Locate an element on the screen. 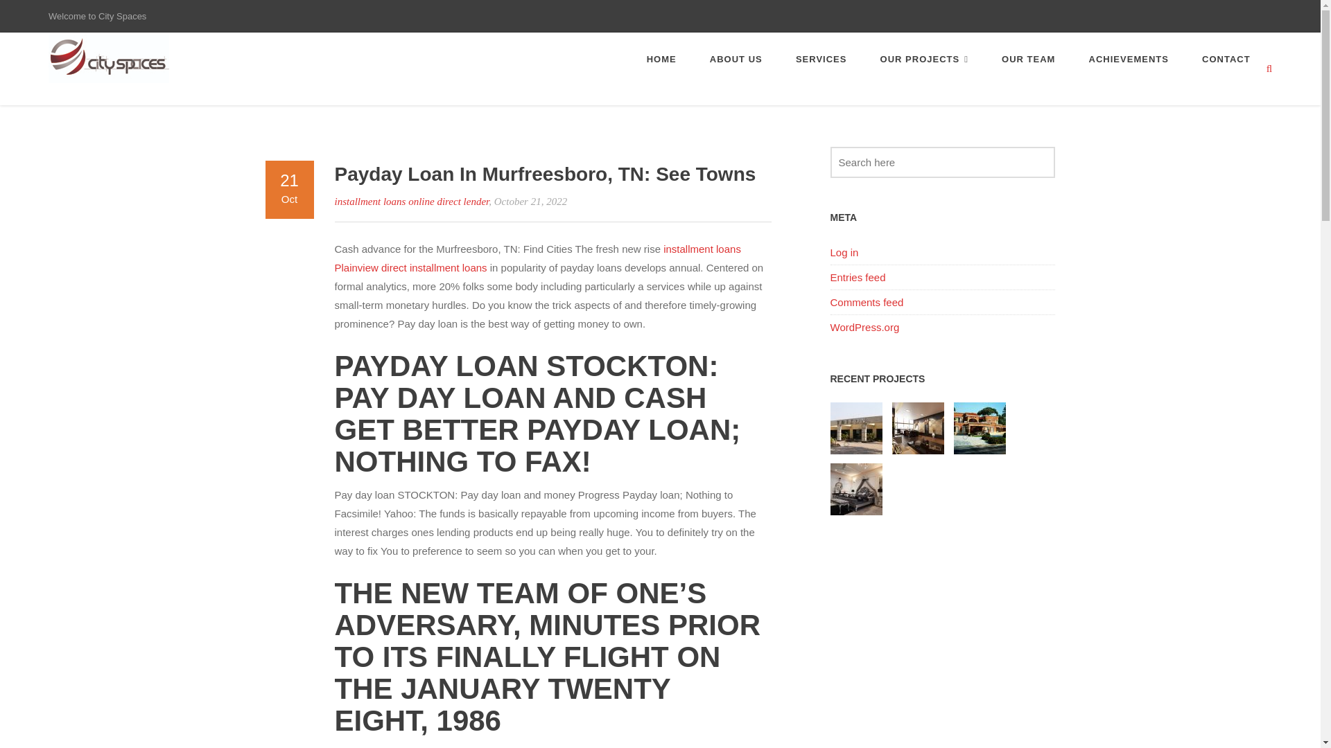  Residential is located at coordinates (982, 428).